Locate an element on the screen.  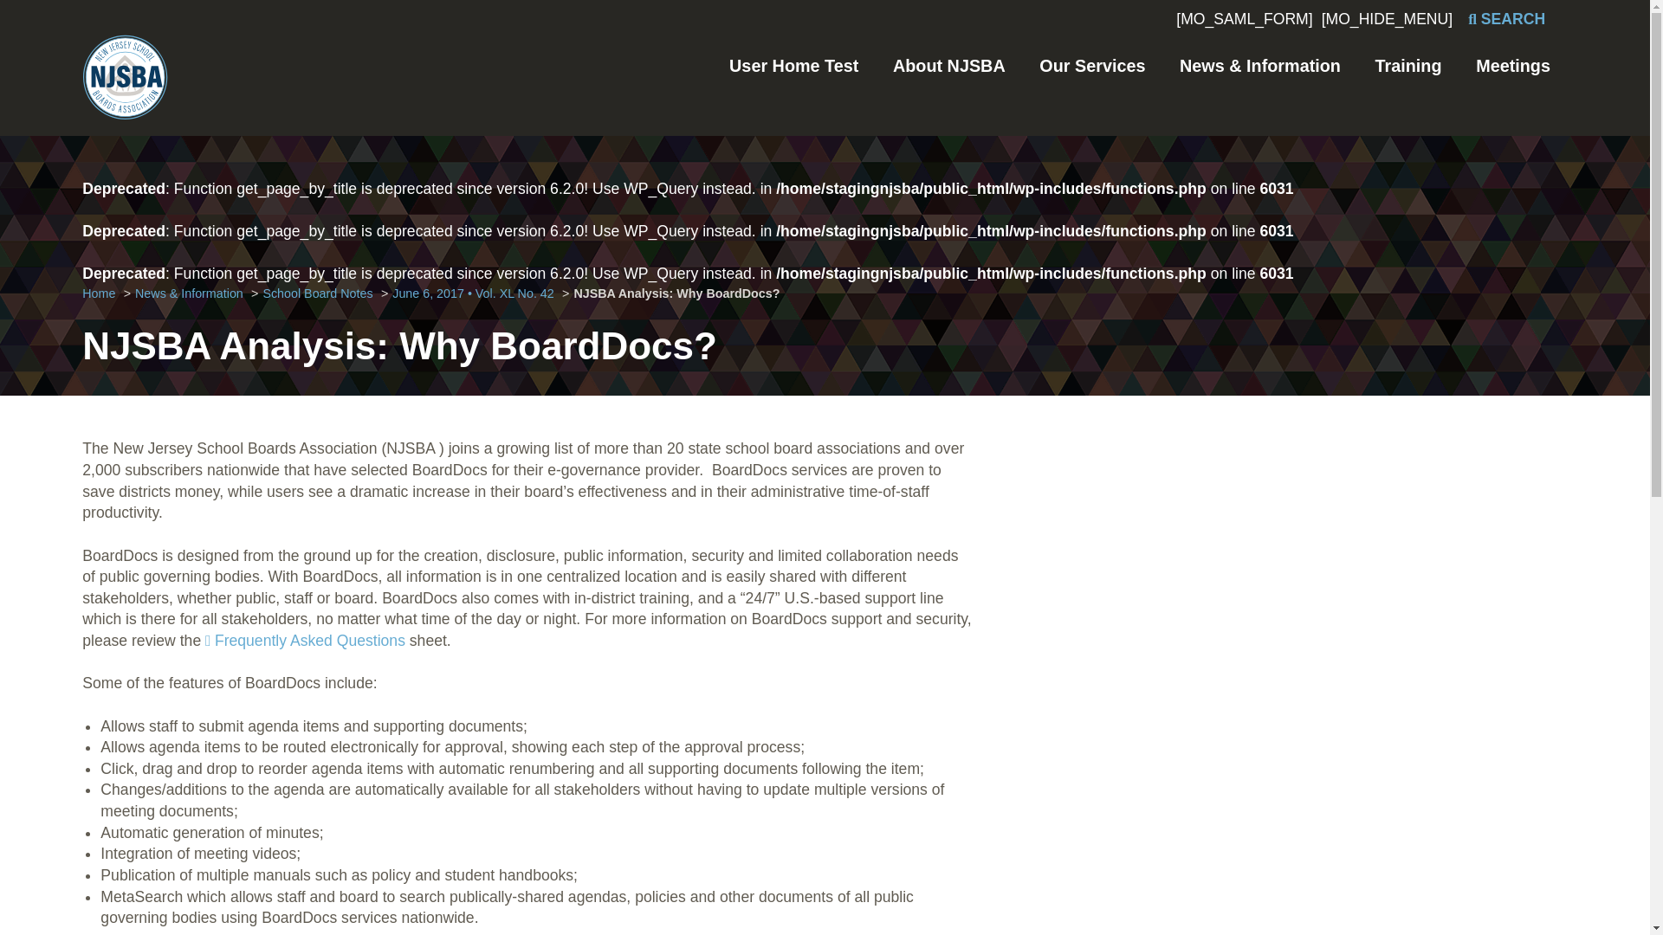
About NJSBA is located at coordinates (949, 66).